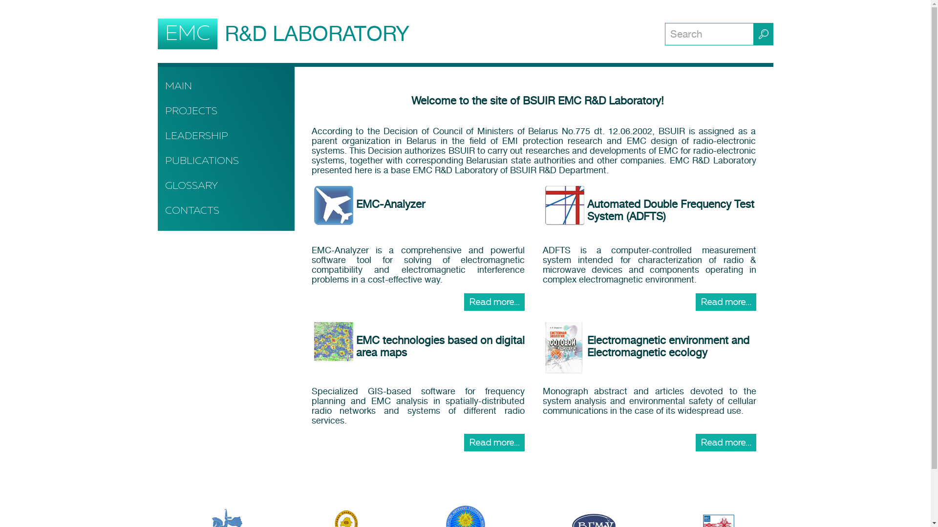 This screenshot has width=938, height=527. Describe the element at coordinates (726, 302) in the screenshot. I see `Read more...` at that location.